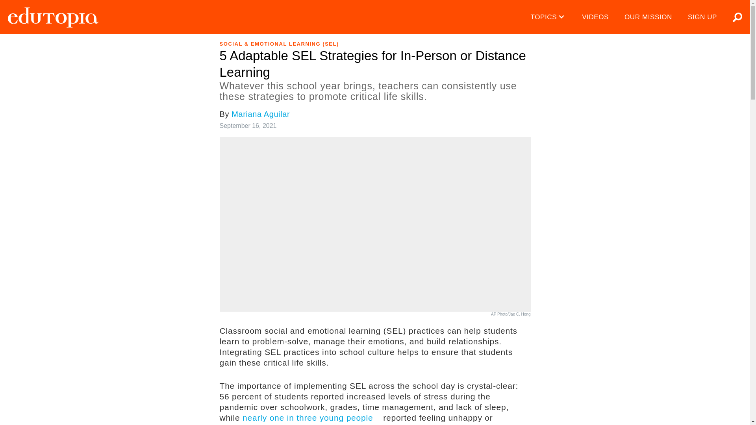 This screenshot has width=756, height=425. What do you see at coordinates (53, 17) in the screenshot?
I see `Edutopia` at bounding box center [53, 17].